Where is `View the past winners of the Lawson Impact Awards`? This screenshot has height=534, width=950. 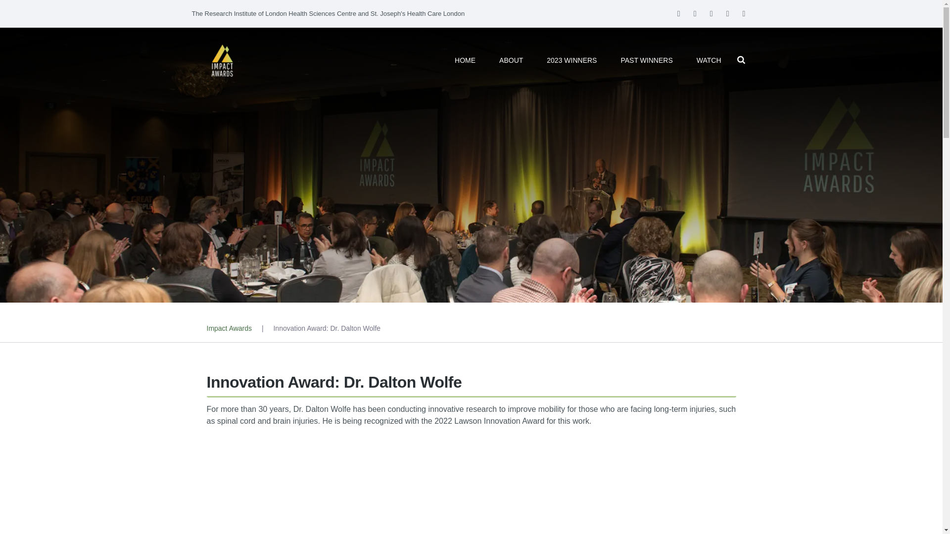 View the past winners of the Lawson Impact Awards is located at coordinates (646, 60).